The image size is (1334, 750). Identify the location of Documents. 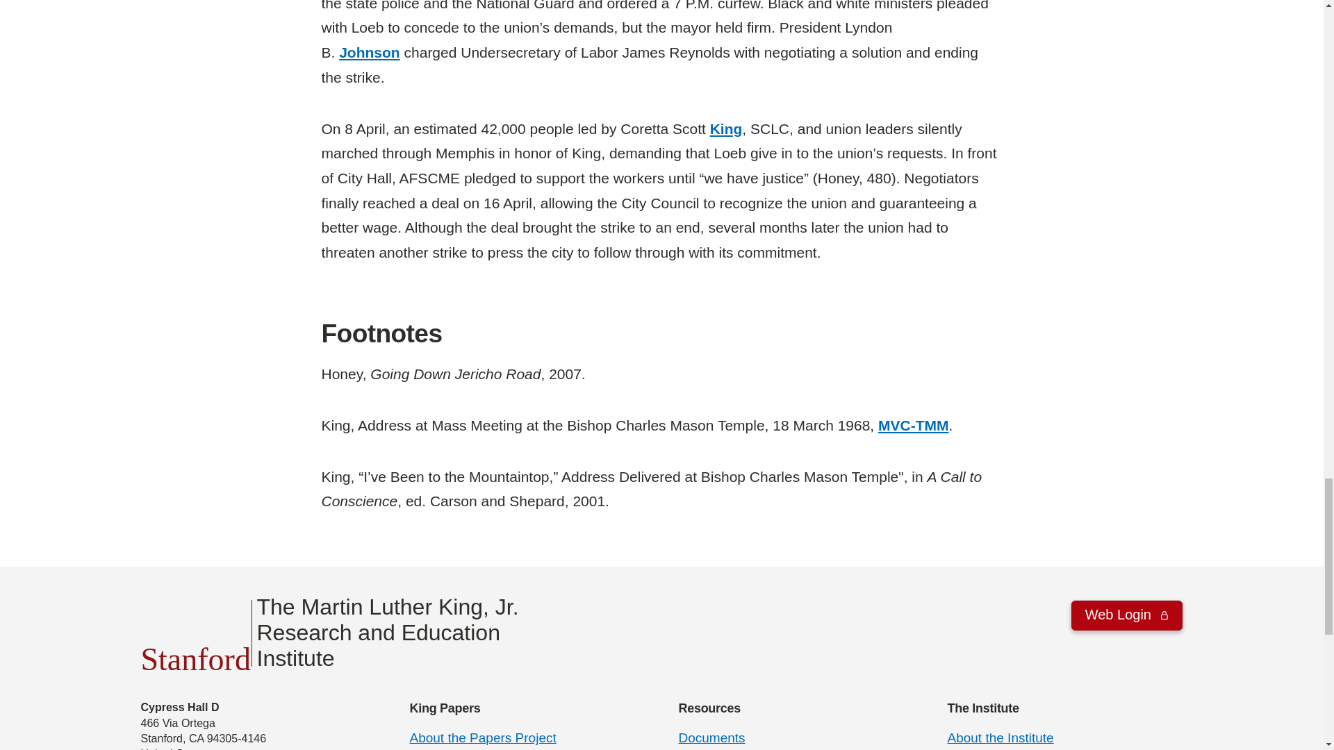
(711, 737).